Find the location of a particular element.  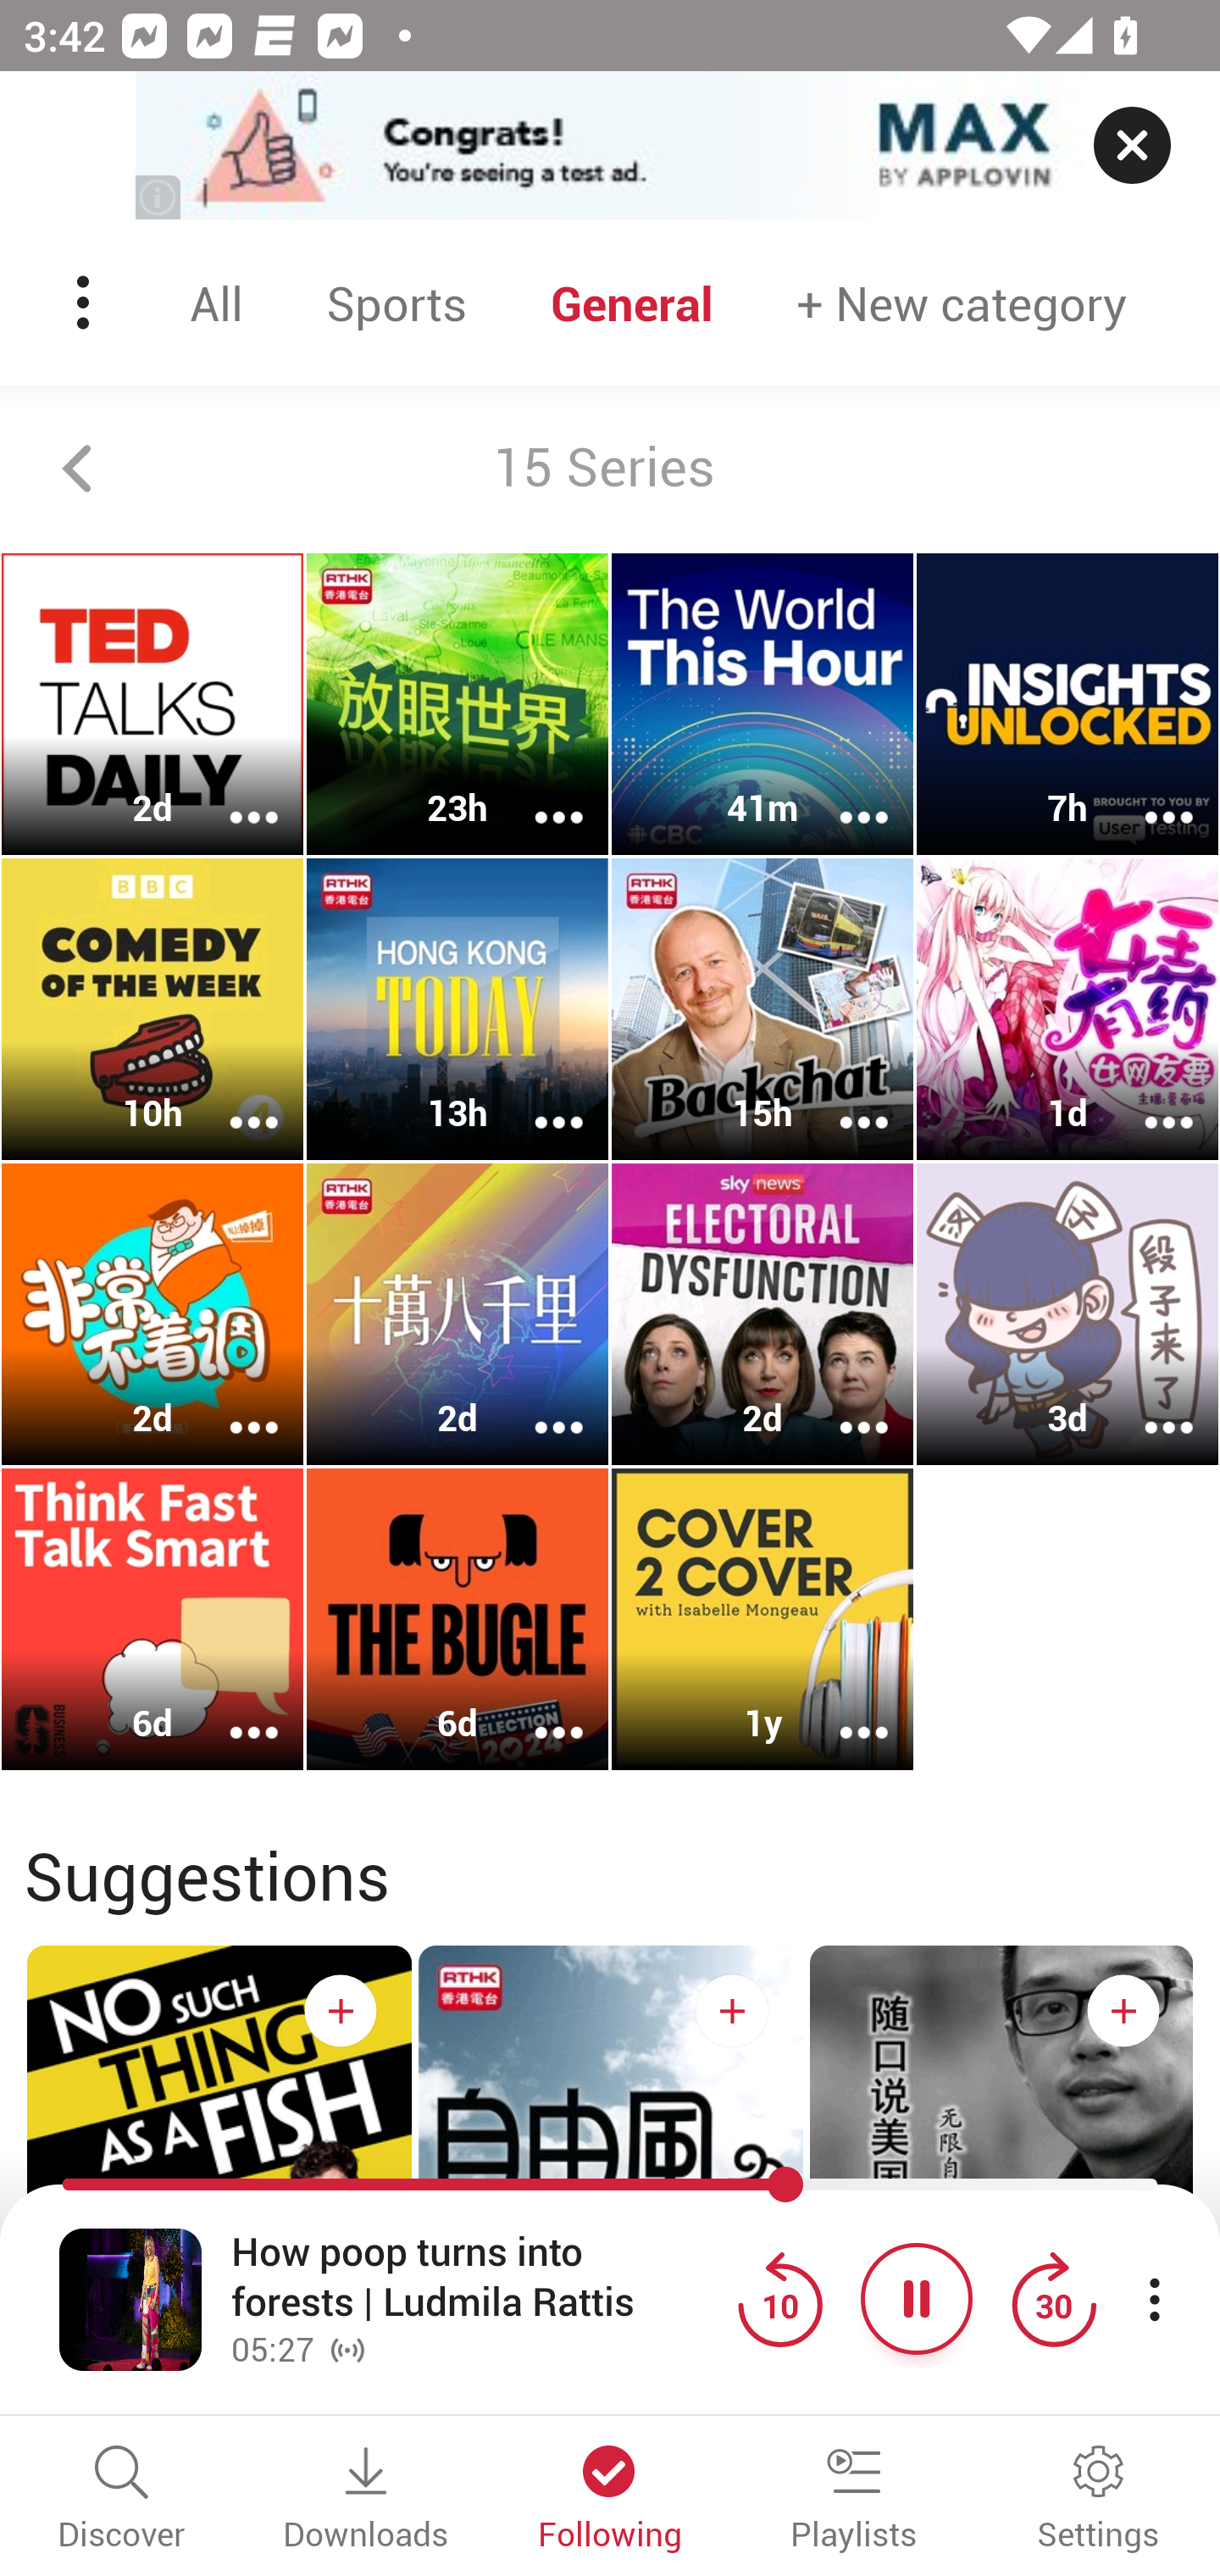

Subscribe button is located at coordinates (1123, 2010).